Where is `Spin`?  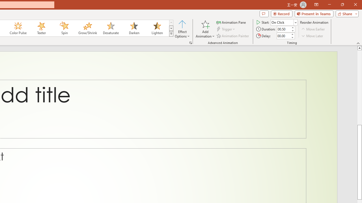 Spin is located at coordinates (64, 28).